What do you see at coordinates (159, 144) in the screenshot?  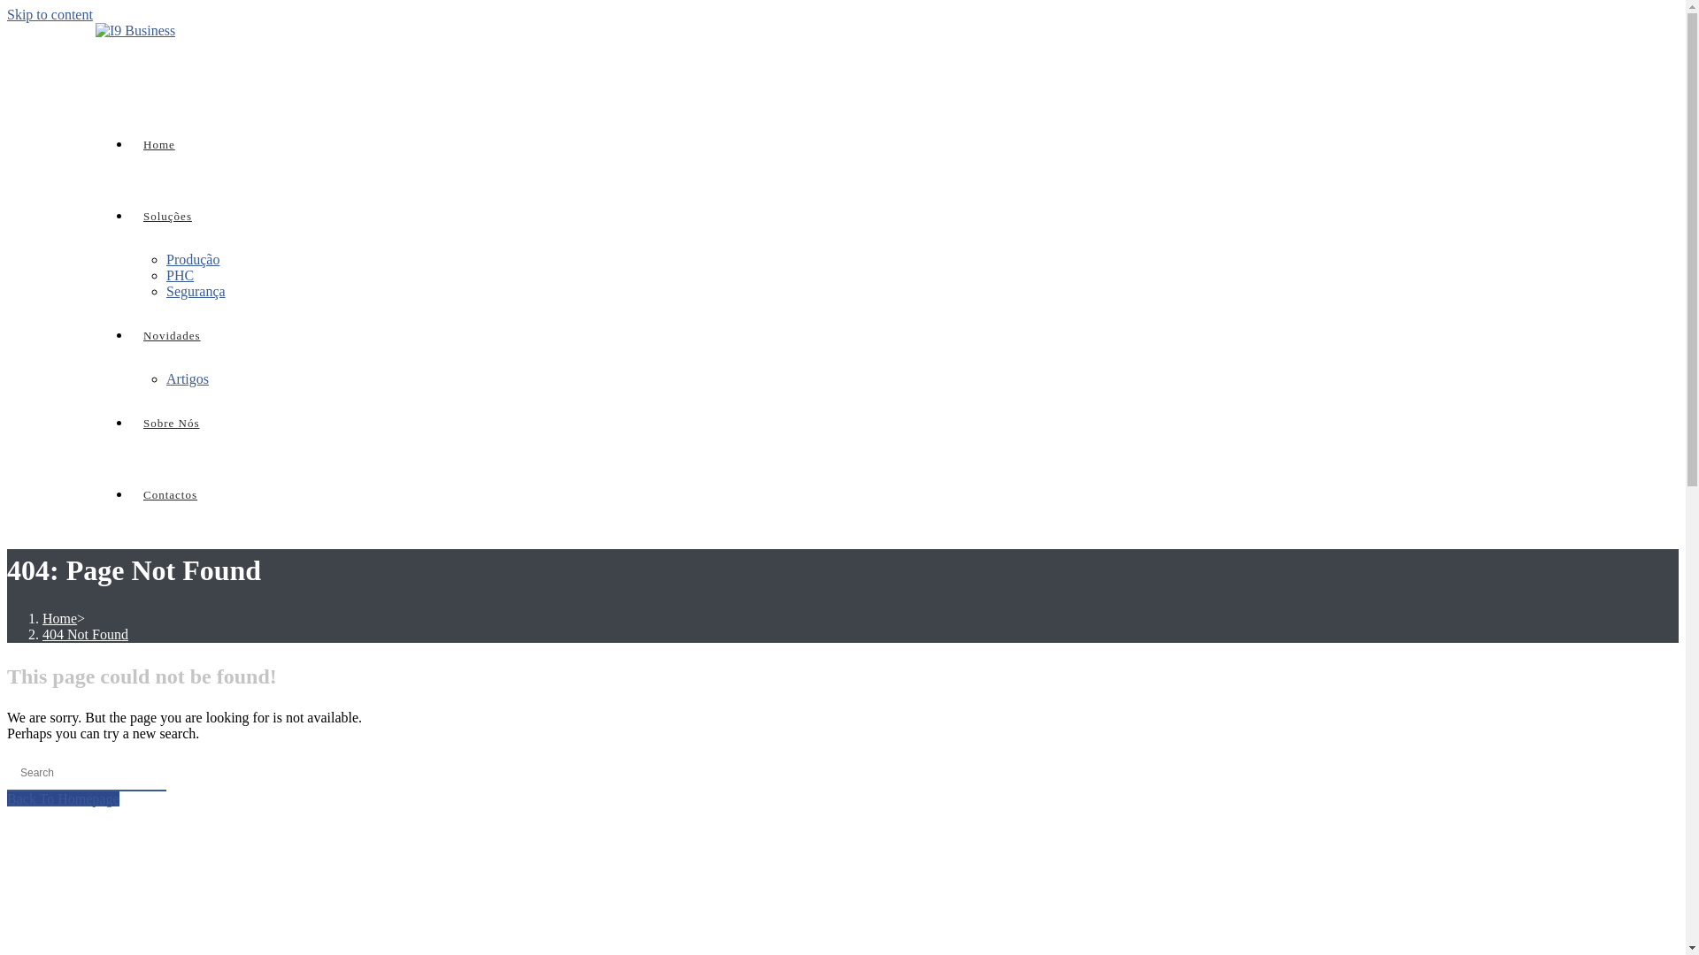 I see `Home` at bounding box center [159, 144].